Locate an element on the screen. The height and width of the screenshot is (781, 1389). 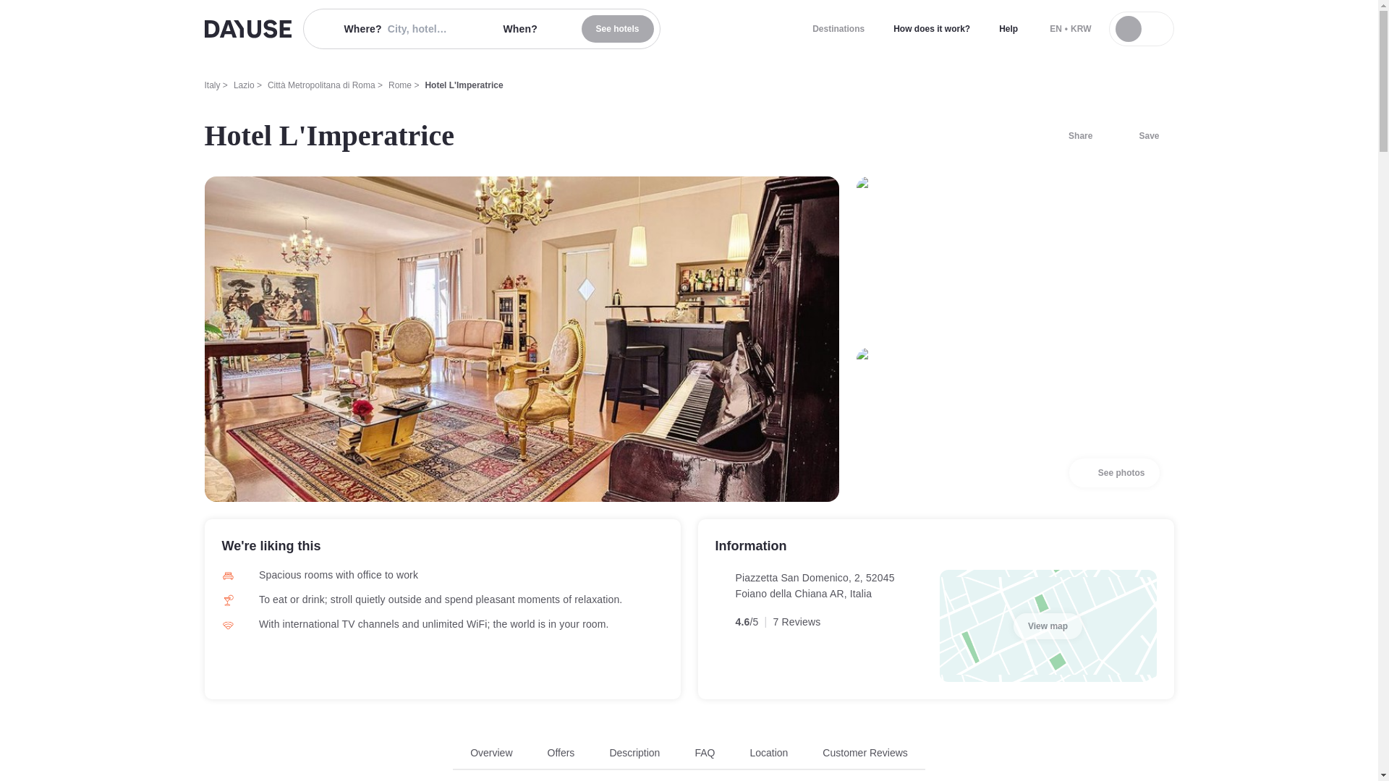
Rome is located at coordinates (399, 85).